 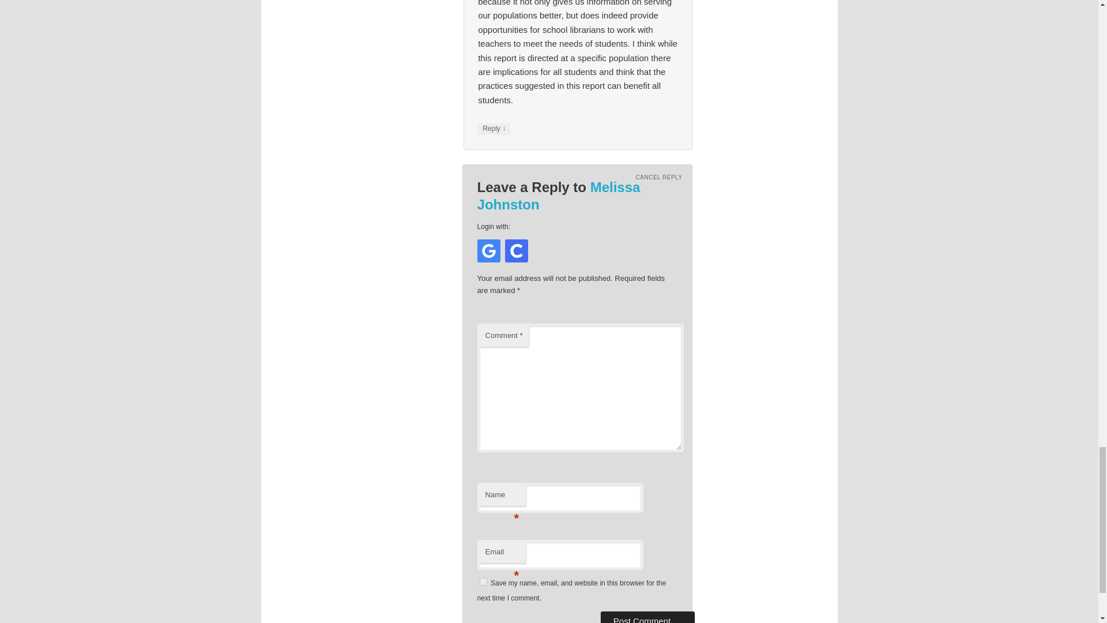 What do you see at coordinates (488, 250) in the screenshot?
I see `Continue with Google` at bounding box center [488, 250].